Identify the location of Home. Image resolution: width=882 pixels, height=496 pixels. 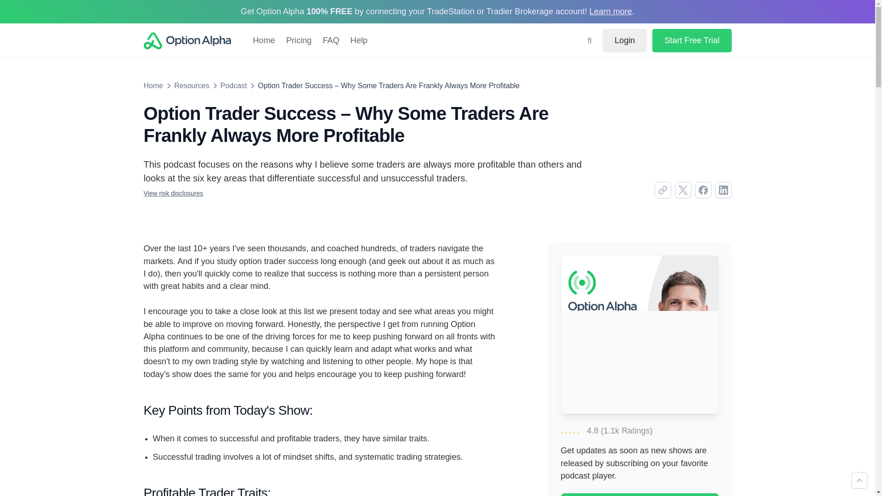
(153, 85).